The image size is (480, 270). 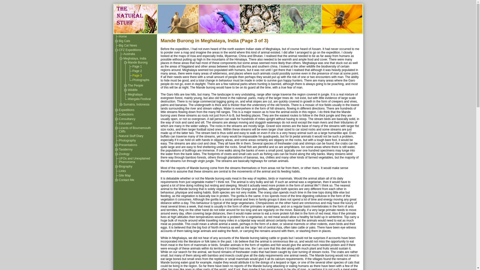 What do you see at coordinates (139, 99) in the screenshot?
I see `Wangala Festival` at bounding box center [139, 99].